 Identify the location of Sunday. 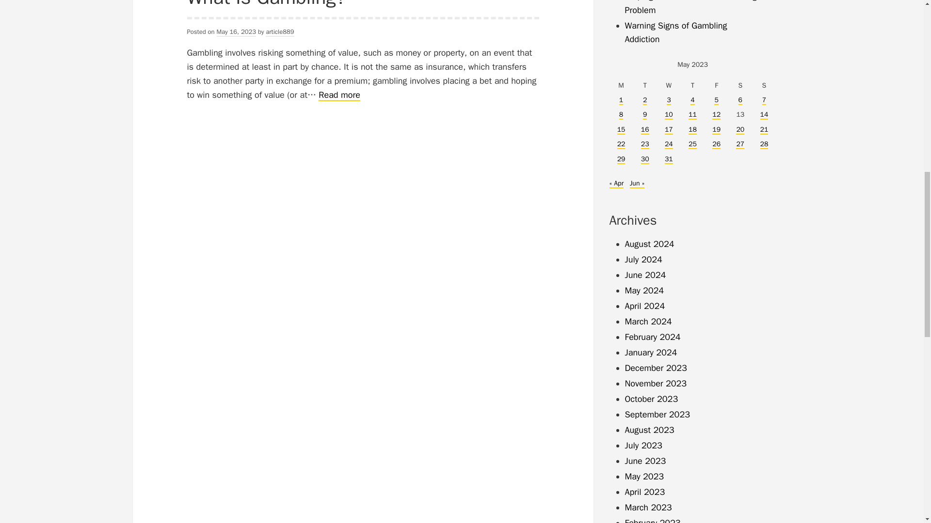
(621, 86).